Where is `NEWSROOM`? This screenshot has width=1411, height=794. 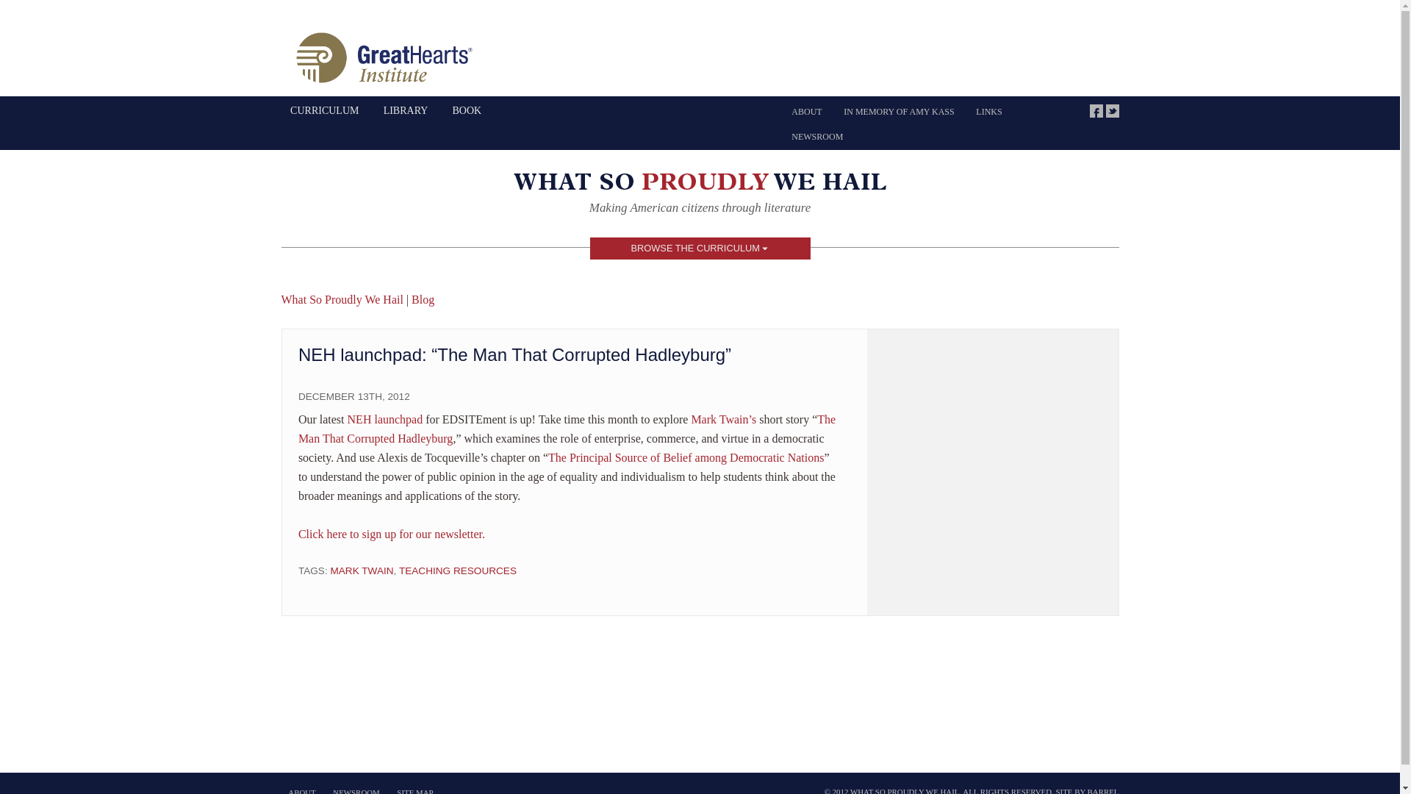 NEWSROOM is located at coordinates (816, 137).